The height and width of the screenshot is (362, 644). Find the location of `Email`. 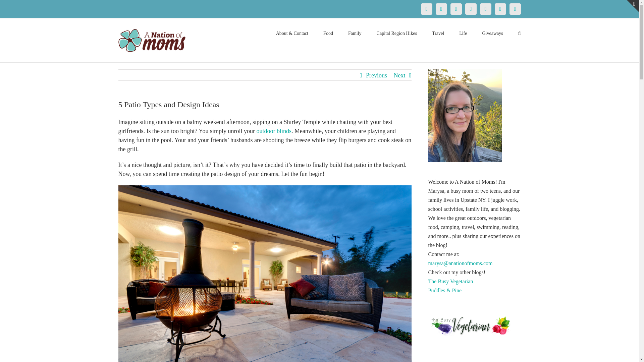

Email is located at coordinates (515, 9).